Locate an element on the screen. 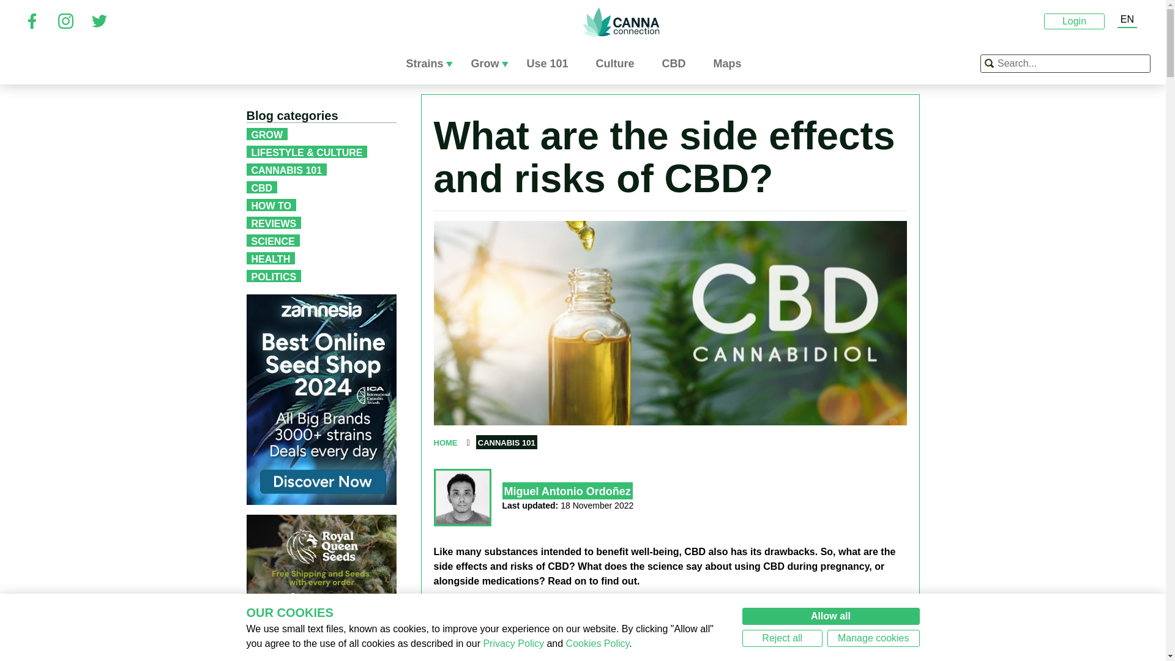  Strains is located at coordinates (428, 64).